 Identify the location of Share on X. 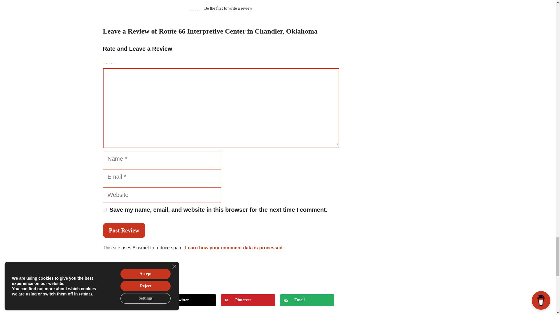
(189, 300).